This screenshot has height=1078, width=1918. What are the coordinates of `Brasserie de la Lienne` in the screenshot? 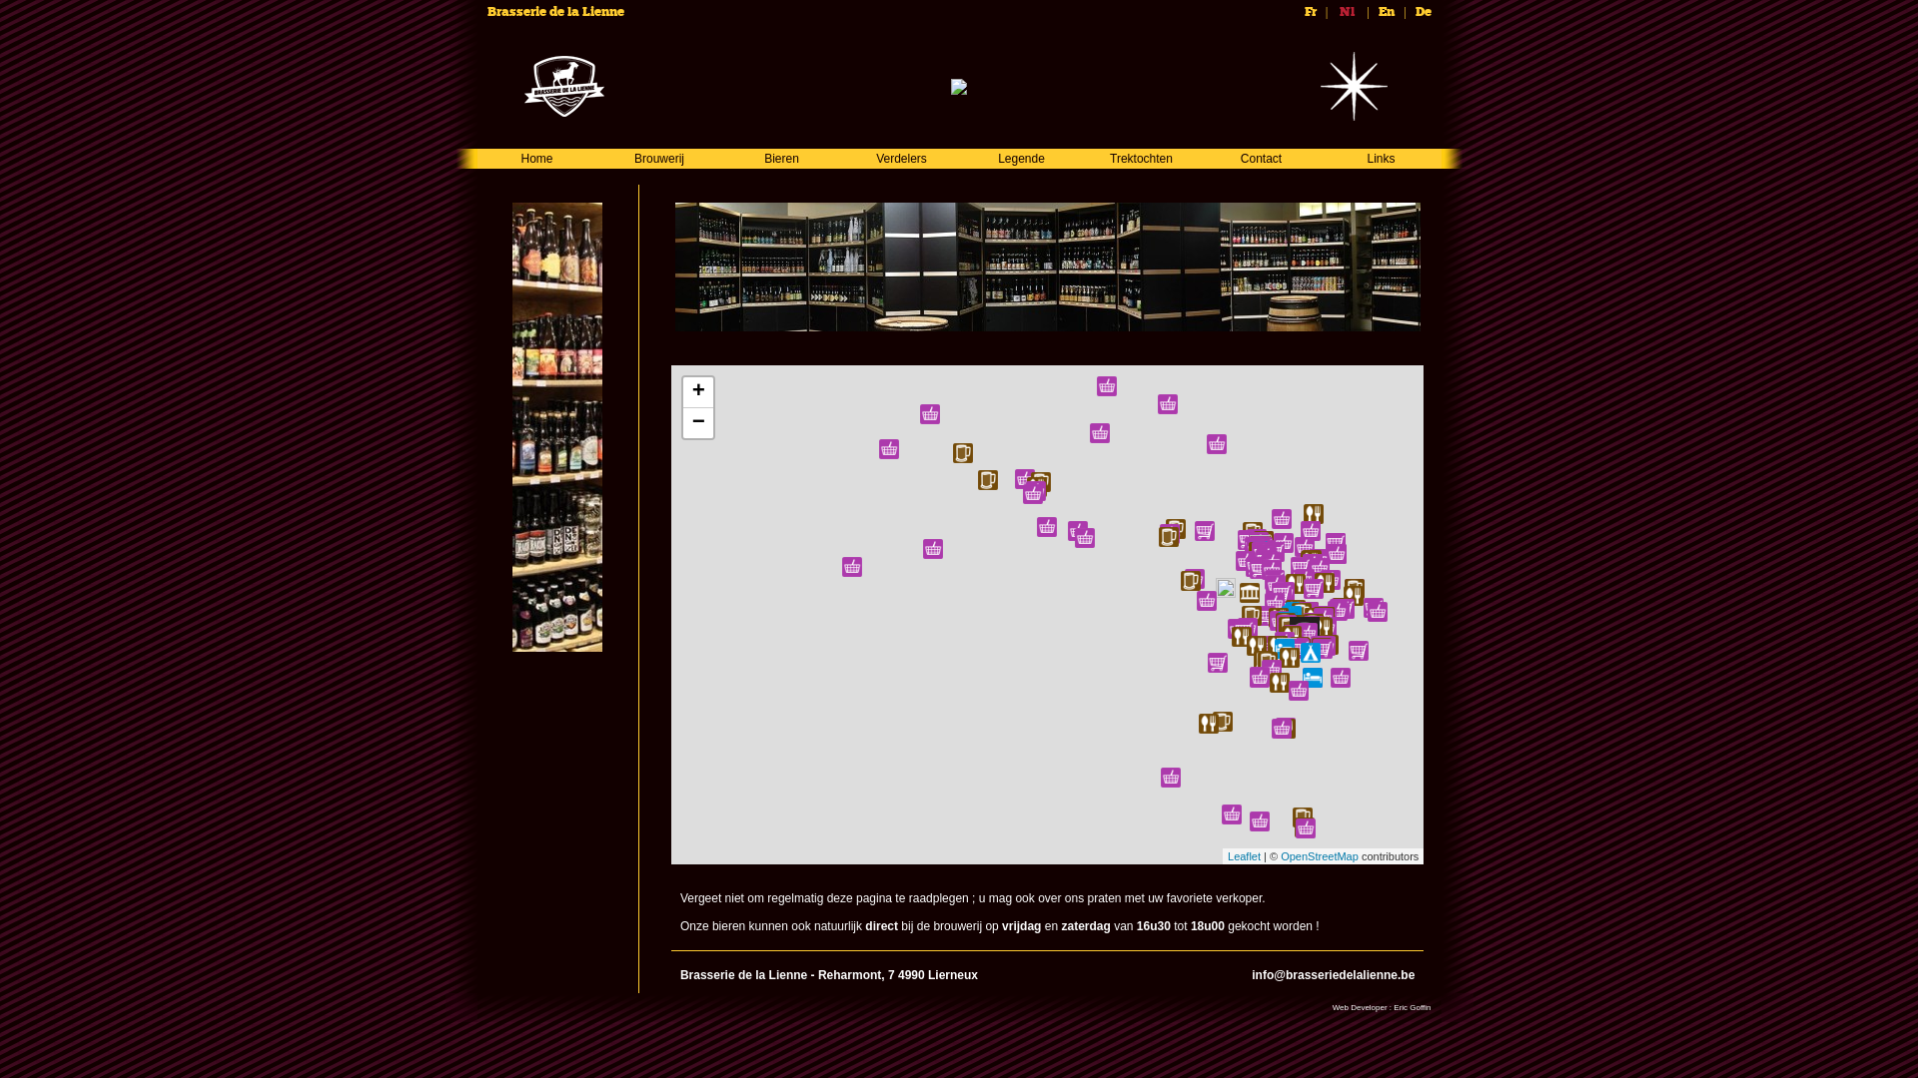 It's located at (555, 12).